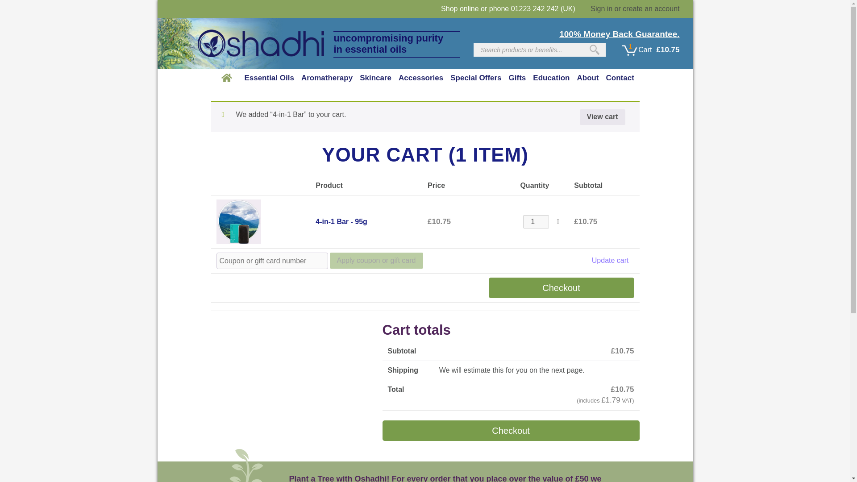 The width and height of the screenshot is (857, 482). I want to click on Accessories, so click(420, 78).